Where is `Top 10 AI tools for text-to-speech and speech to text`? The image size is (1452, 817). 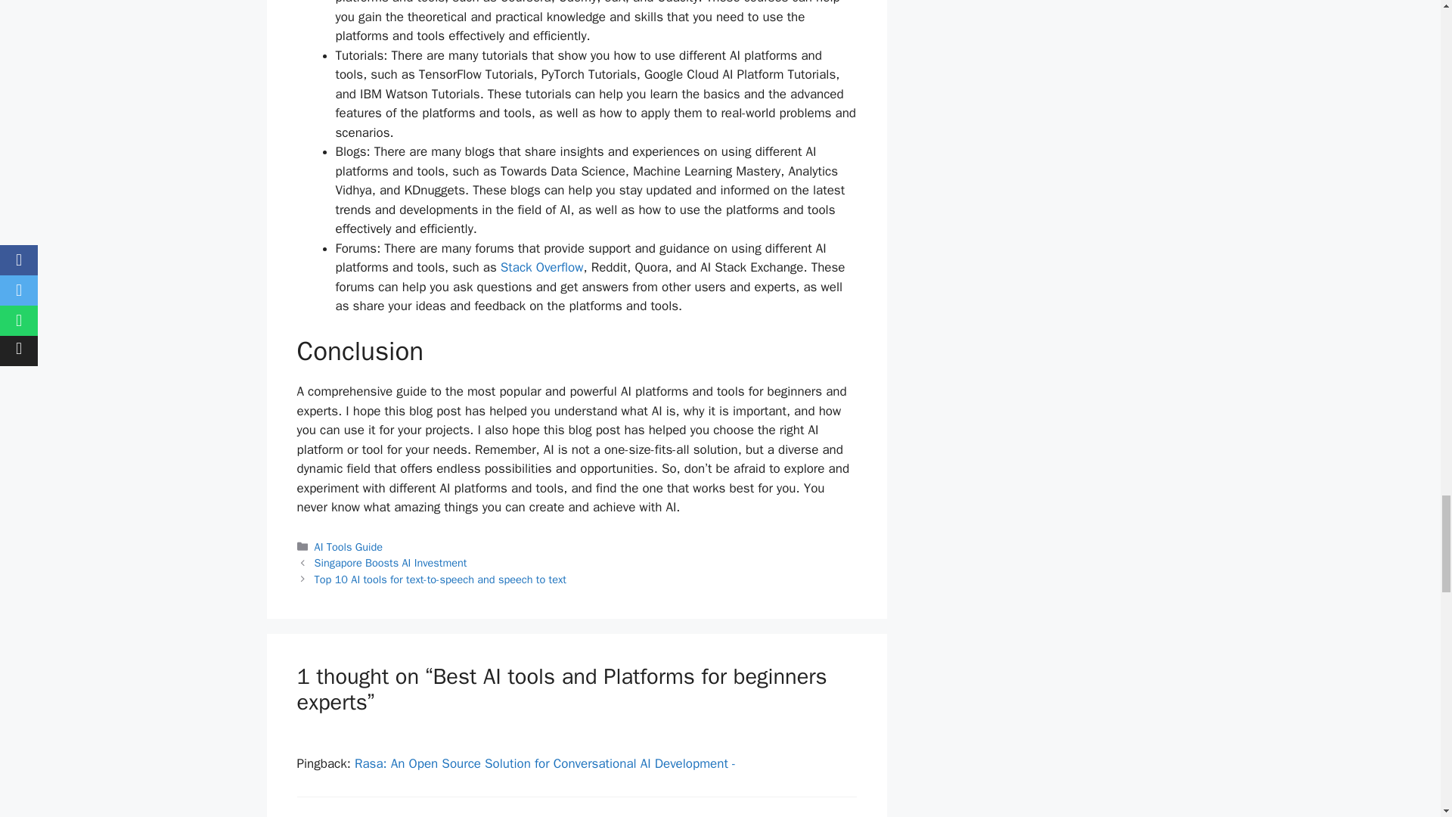
Top 10 AI tools for text-to-speech and speech to text is located at coordinates (440, 579).